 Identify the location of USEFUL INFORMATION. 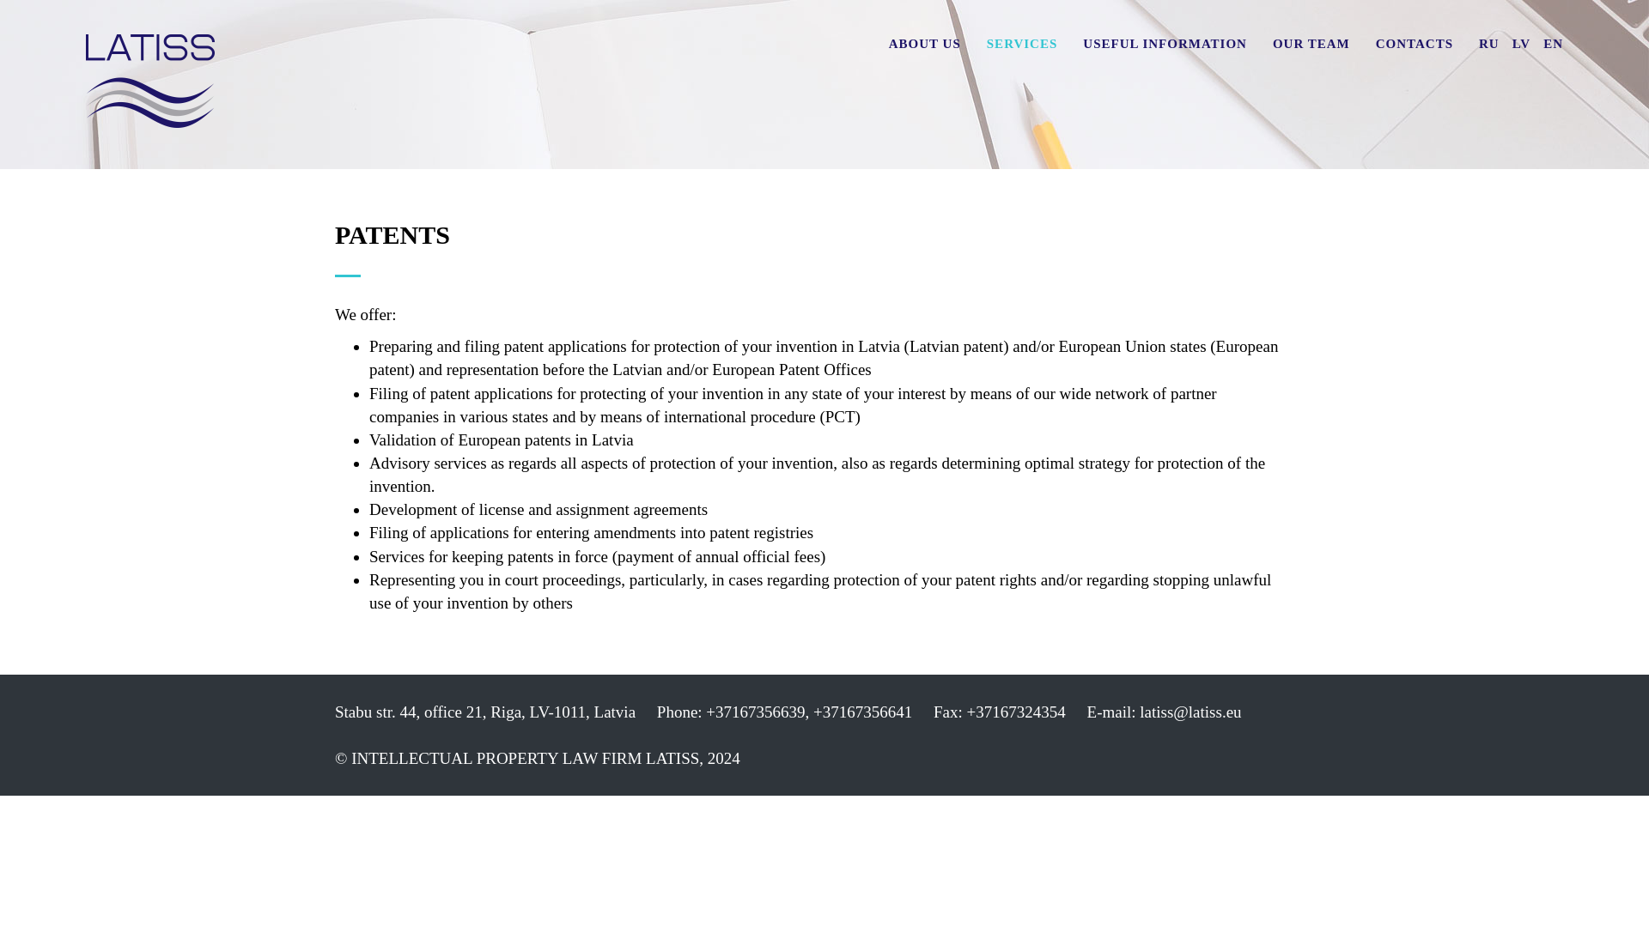
(1165, 43).